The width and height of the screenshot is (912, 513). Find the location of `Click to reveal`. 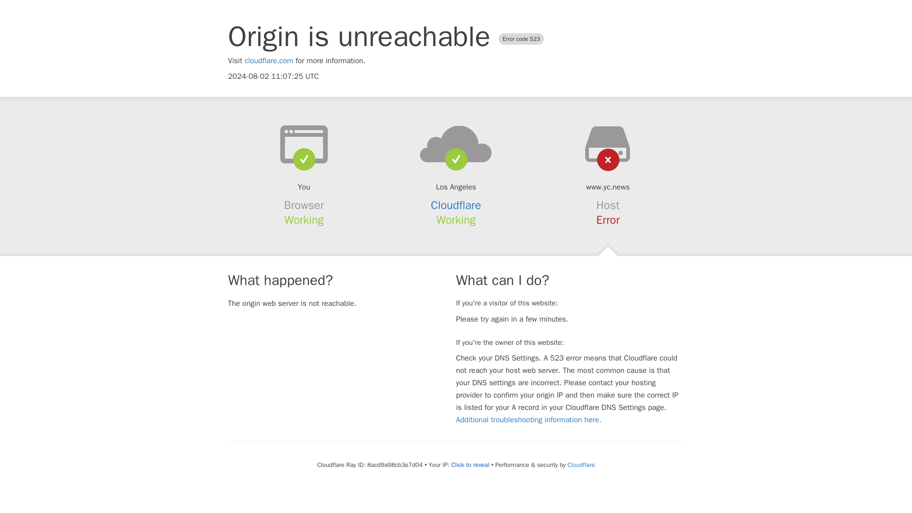

Click to reveal is located at coordinates (469, 465).